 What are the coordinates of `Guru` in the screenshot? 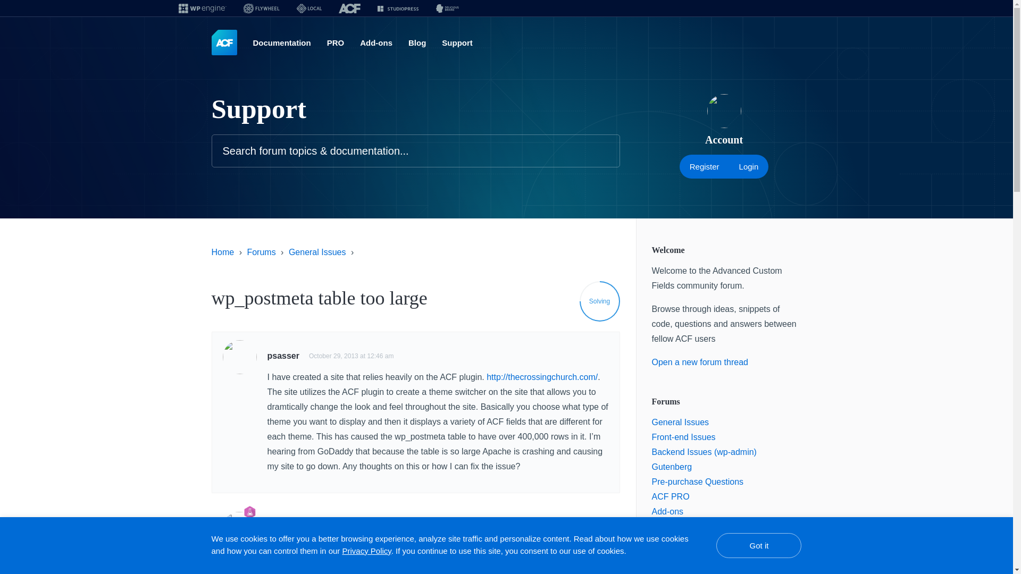 It's located at (250, 512).